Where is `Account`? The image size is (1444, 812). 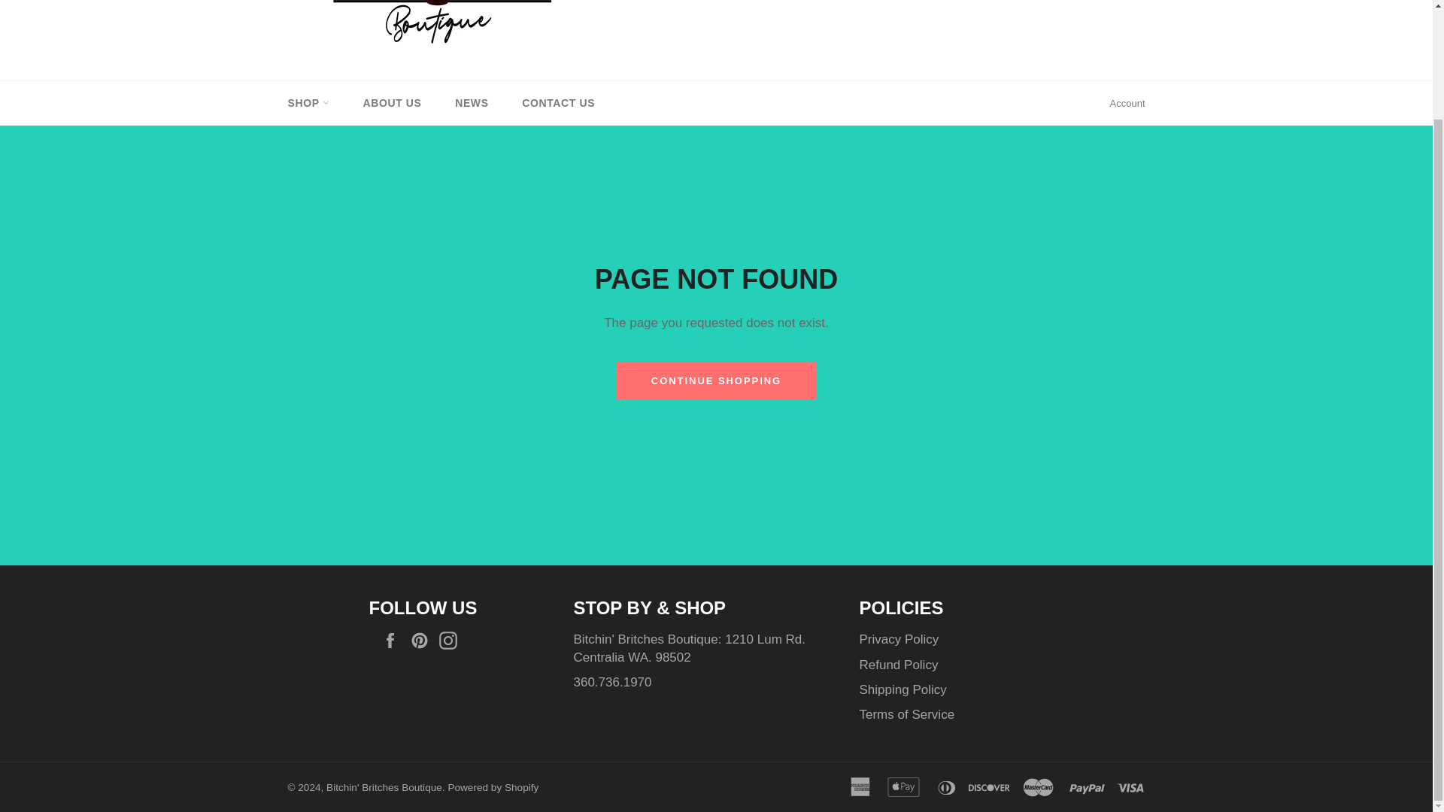
Account is located at coordinates (1127, 104).